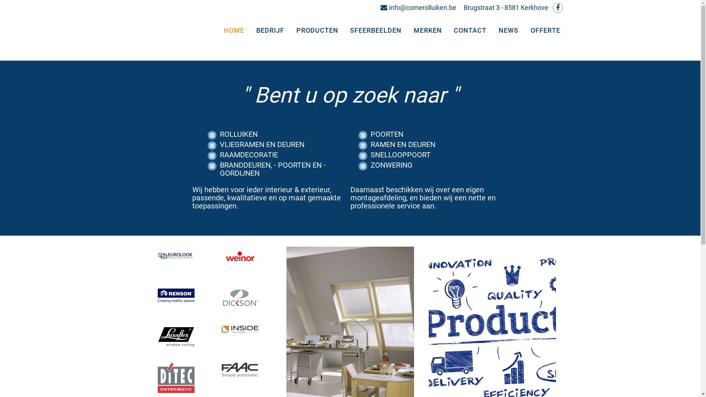 The height and width of the screenshot is (397, 706). What do you see at coordinates (377, 31) in the screenshot?
I see `SFEERBEELDEN` at bounding box center [377, 31].